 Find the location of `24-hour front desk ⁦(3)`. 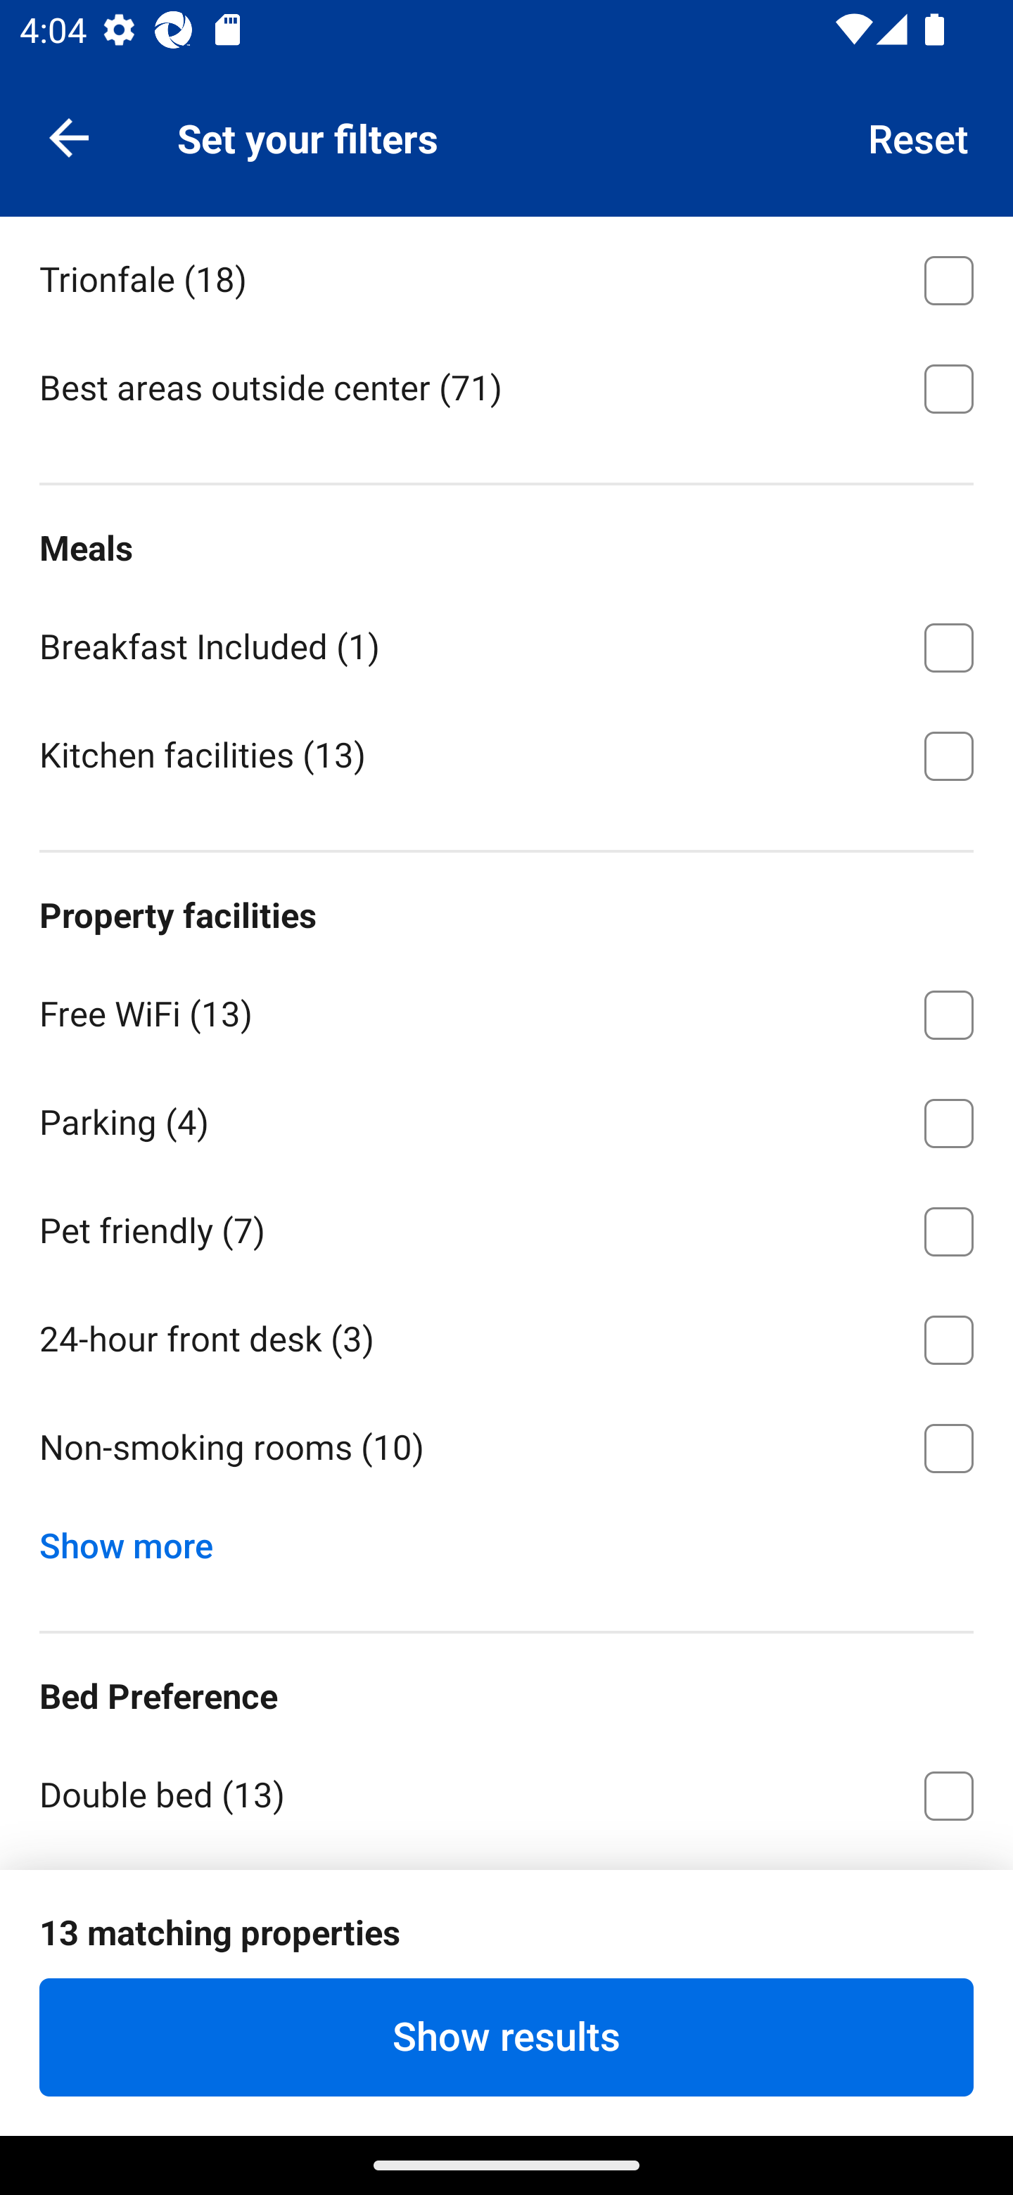

24-hour front desk ⁦(3) is located at coordinates (507, 1335).